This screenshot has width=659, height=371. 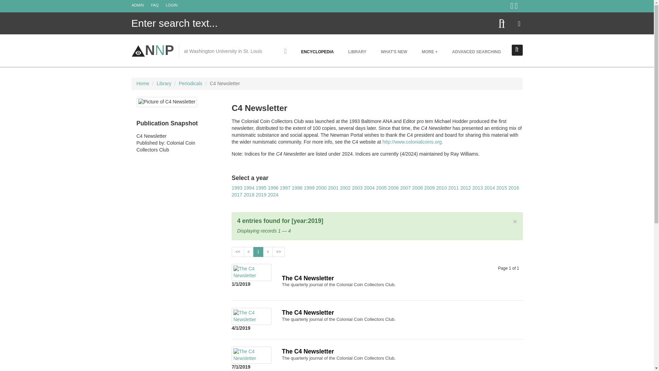 I want to click on NNP, so click(x=152, y=50).